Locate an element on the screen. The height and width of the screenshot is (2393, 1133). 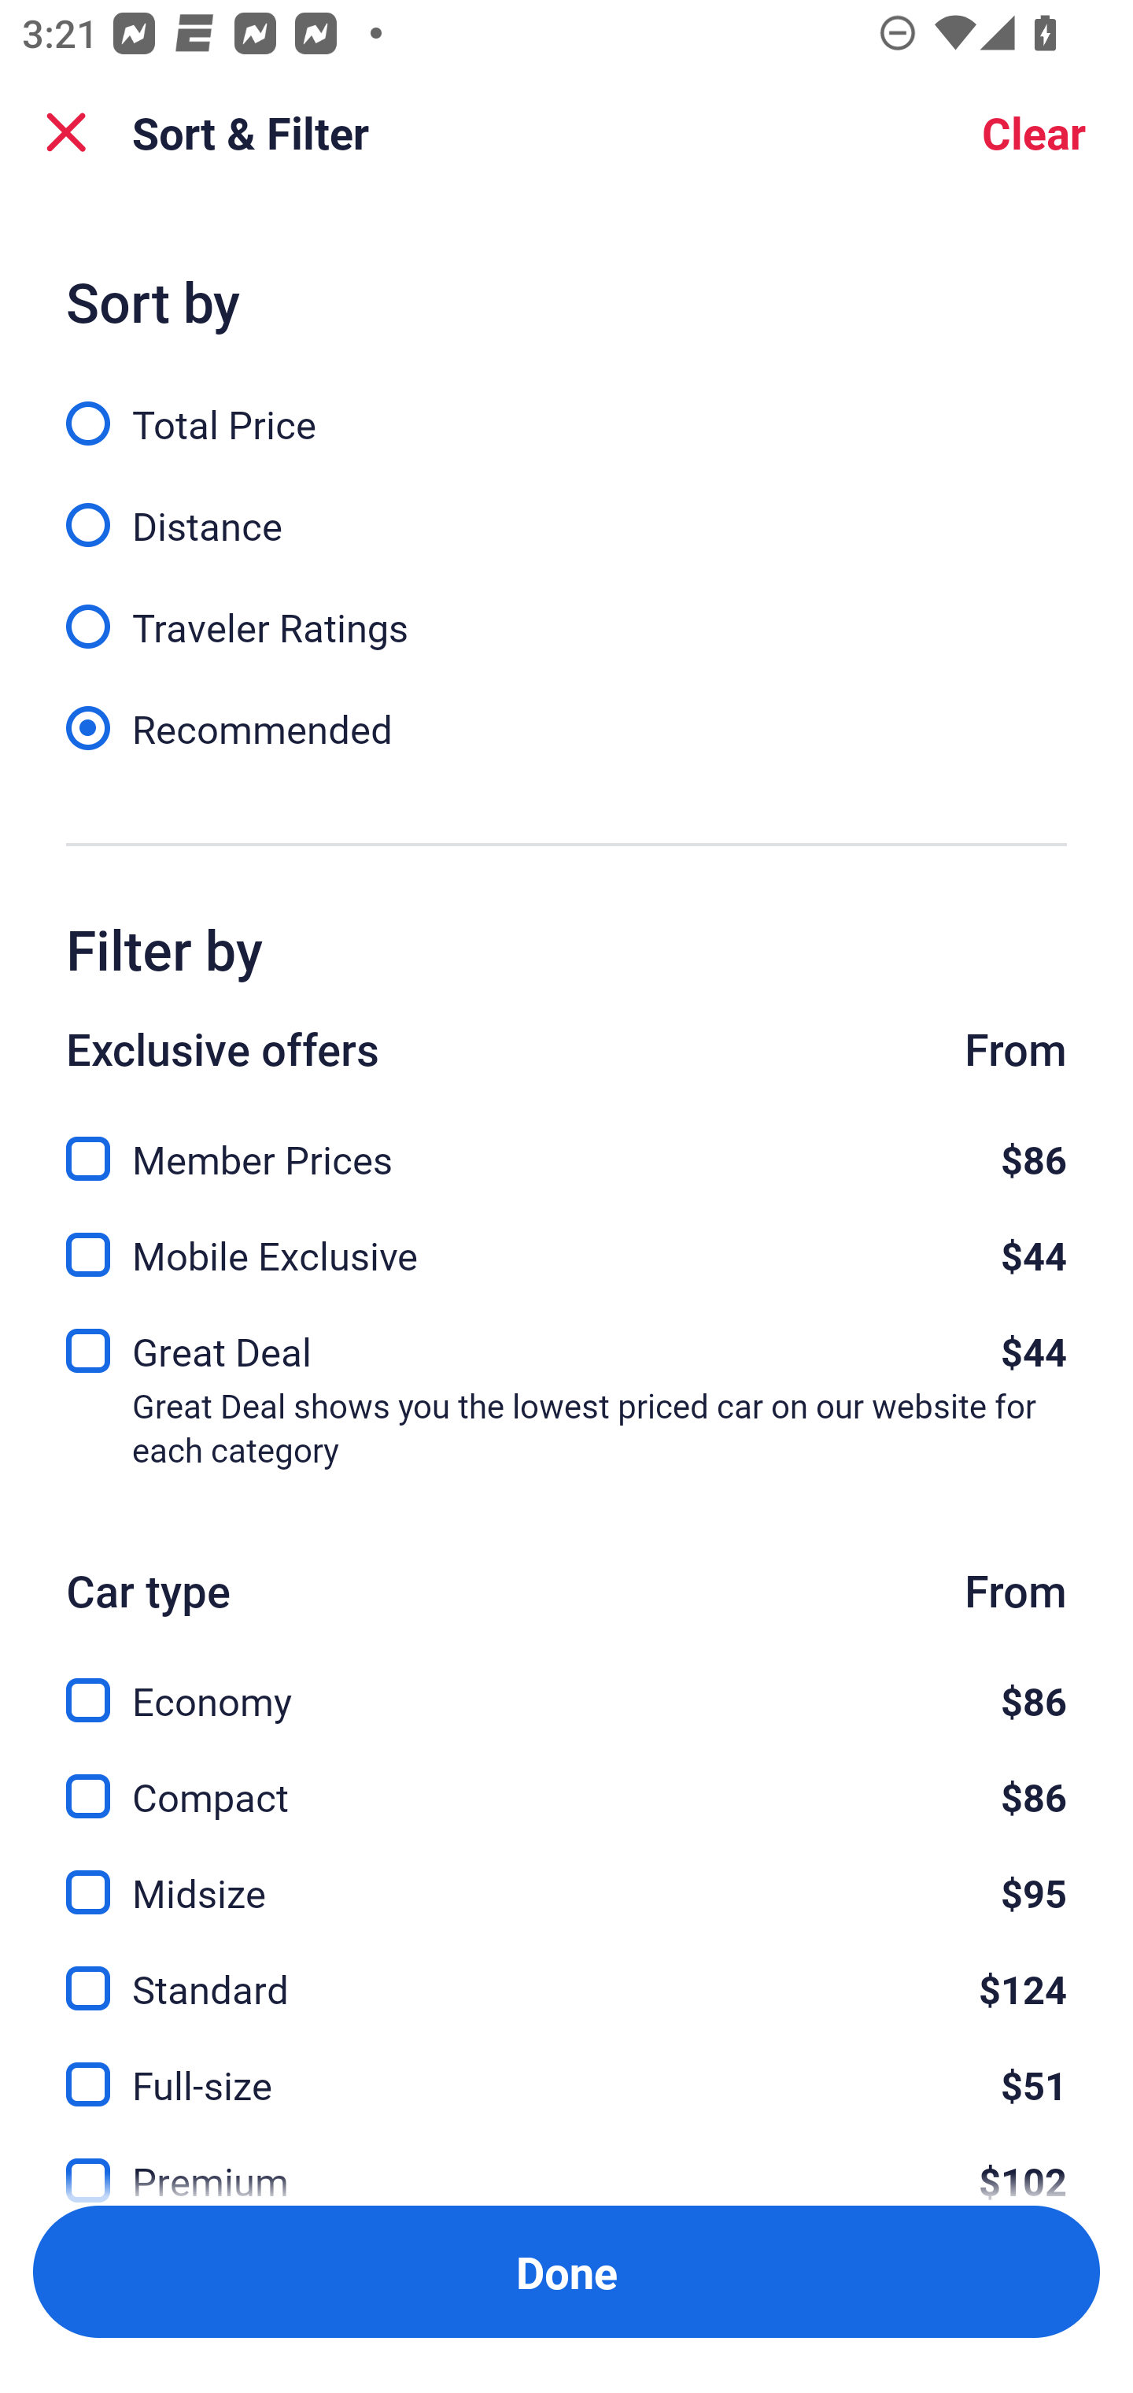
Close Sort and Filter is located at coordinates (66, 132).